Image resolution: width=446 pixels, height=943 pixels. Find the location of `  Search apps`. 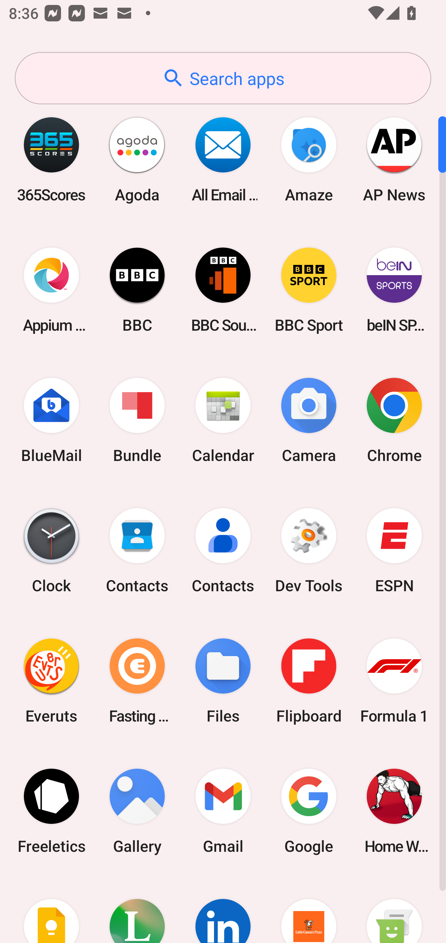

  Search apps is located at coordinates (223, 78).